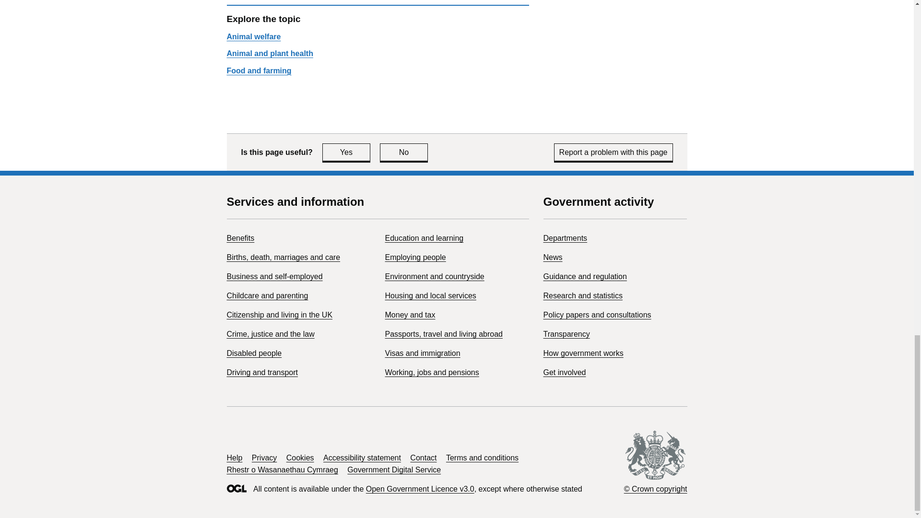 Image resolution: width=921 pixels, height=518 pixels. Describe the element at coordinates (274, 276) in the screenshot. I see `Business and self-employed` at that location.